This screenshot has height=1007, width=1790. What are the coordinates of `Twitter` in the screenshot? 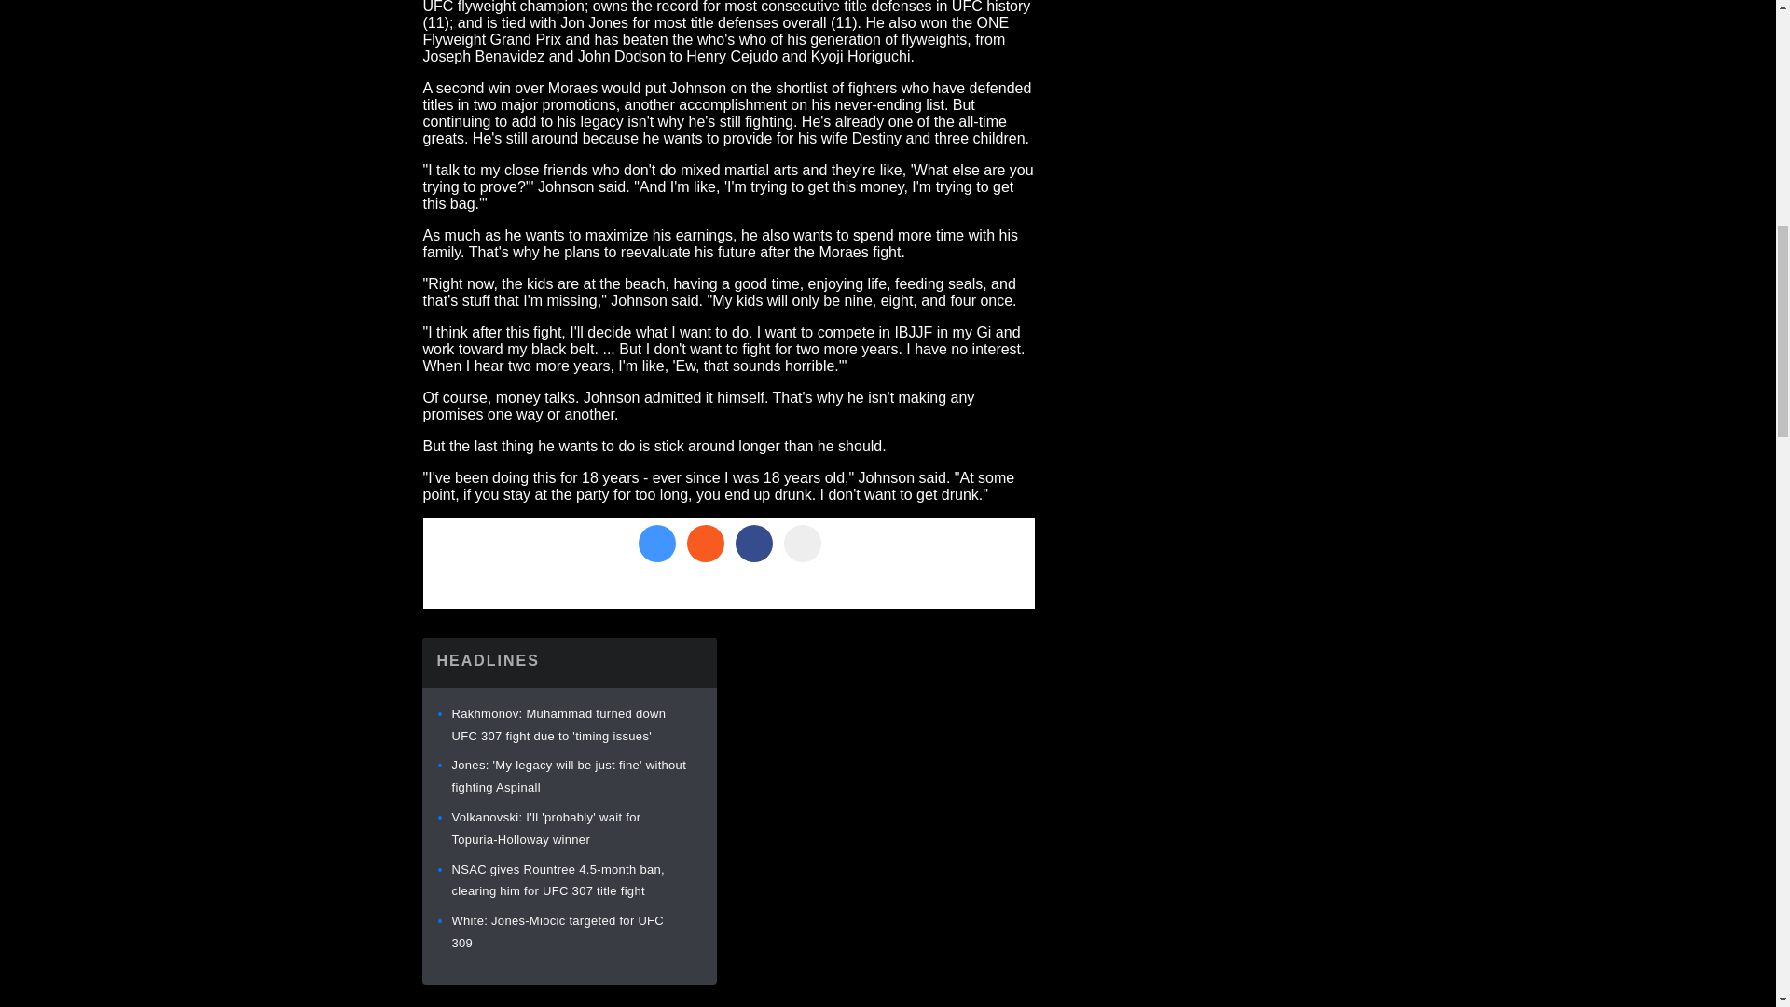 It's located at (655, 543).